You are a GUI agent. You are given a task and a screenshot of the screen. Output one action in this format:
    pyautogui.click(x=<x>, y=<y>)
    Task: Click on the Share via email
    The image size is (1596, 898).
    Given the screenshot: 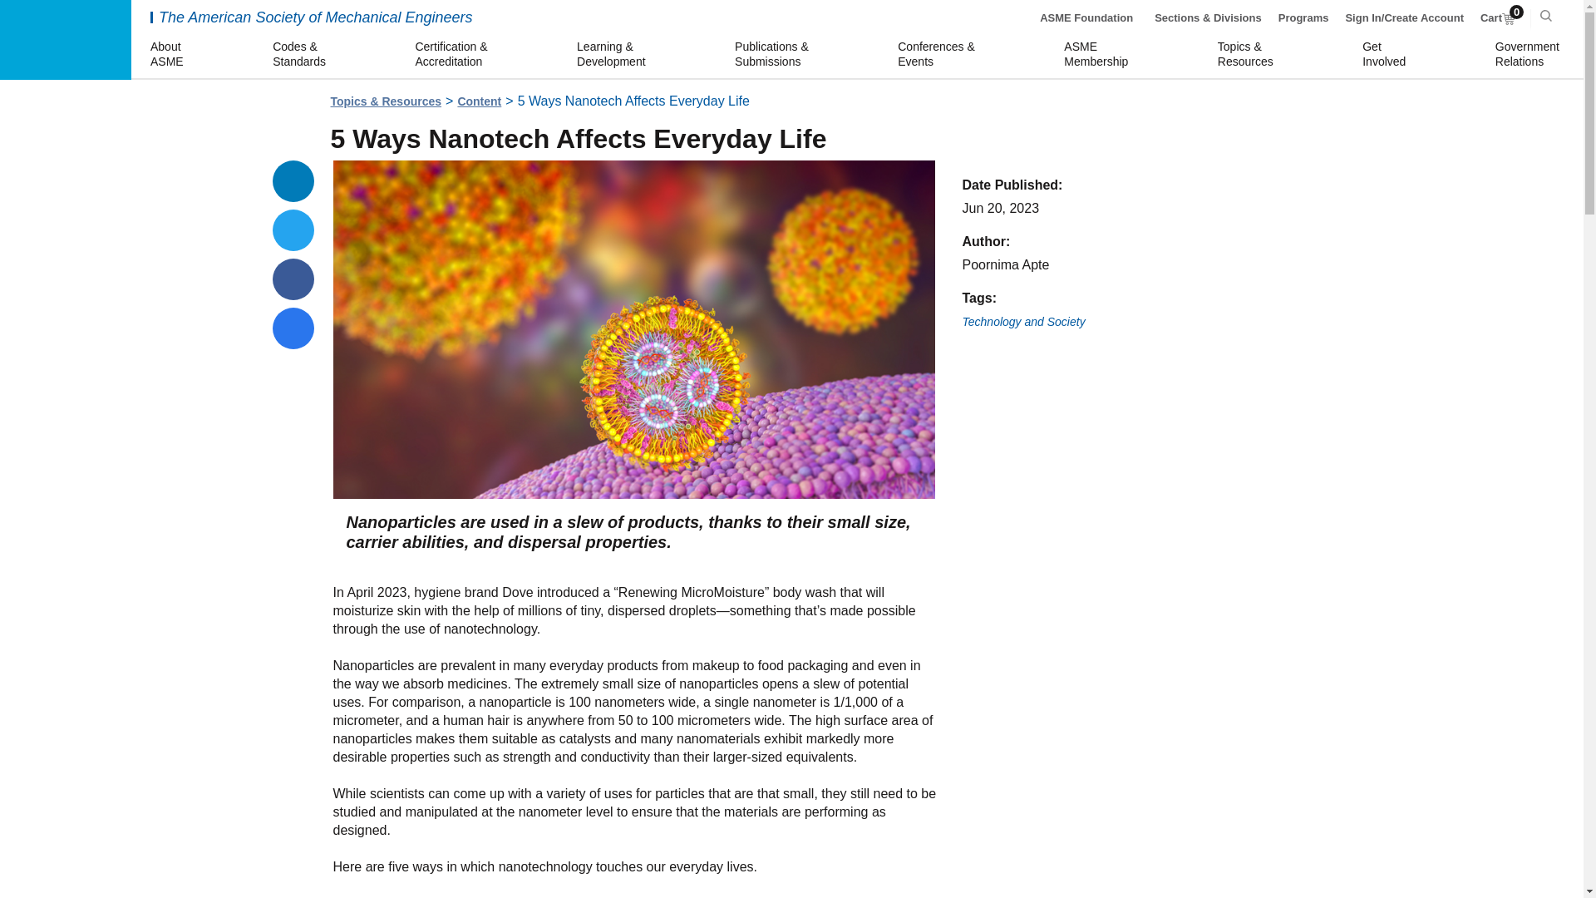 What is the action you would take?
    pyautogui.click(x=1023, y=323)
    